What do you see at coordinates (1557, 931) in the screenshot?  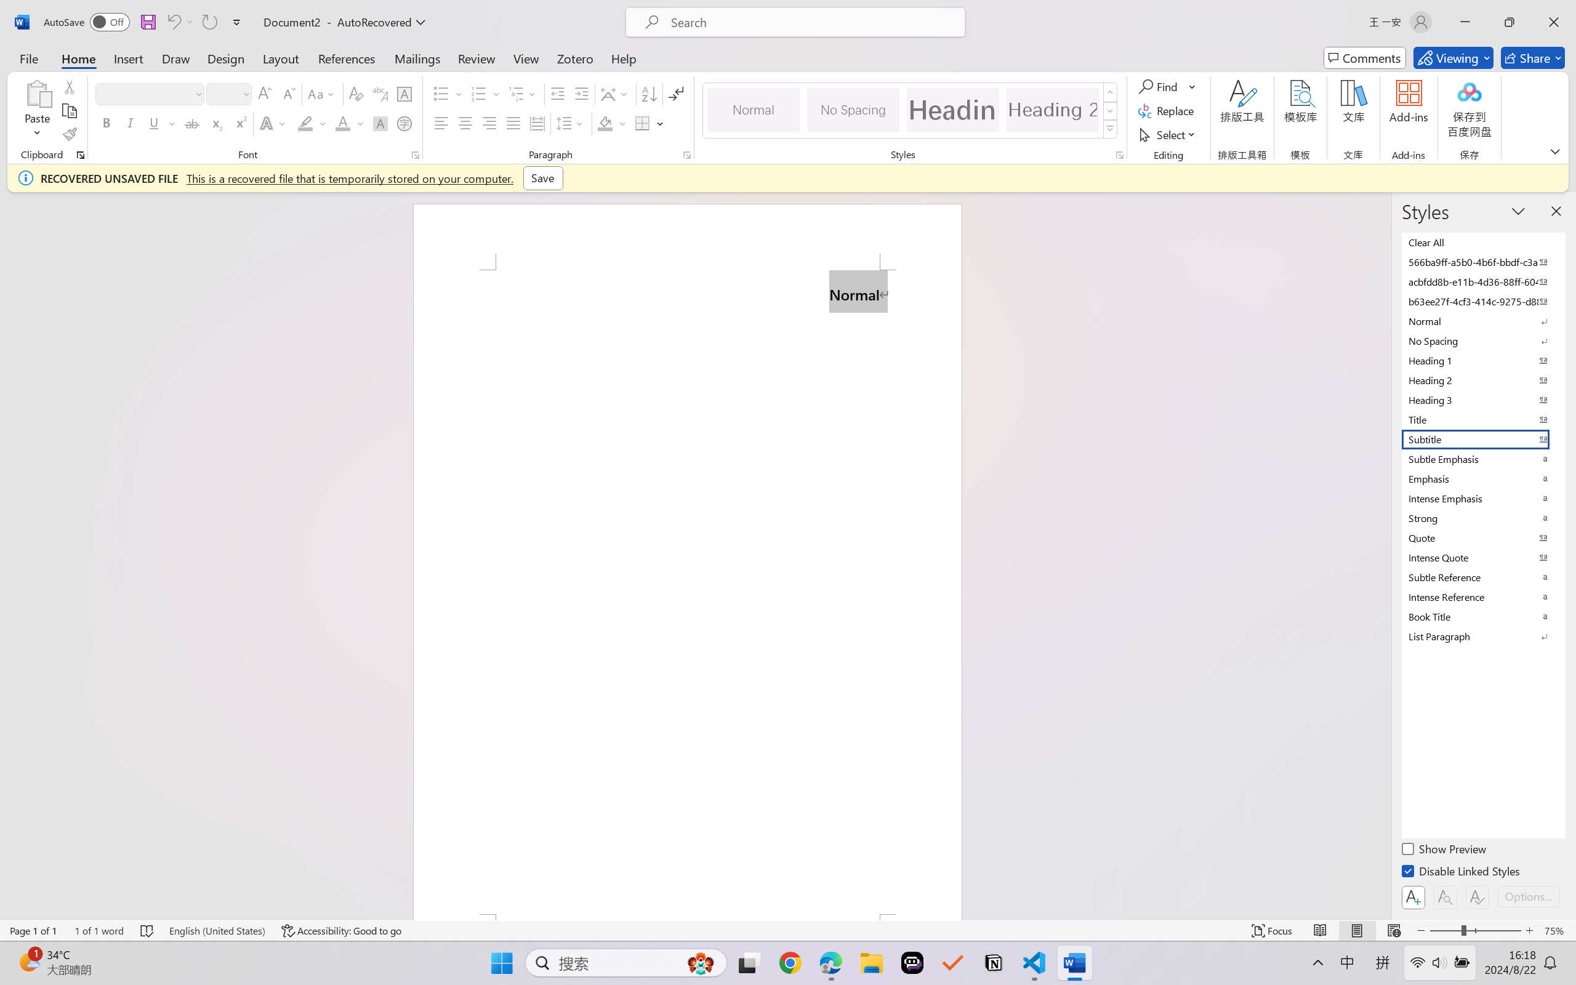 I see `Zoom 75%` at bounding box center [1557, 931].